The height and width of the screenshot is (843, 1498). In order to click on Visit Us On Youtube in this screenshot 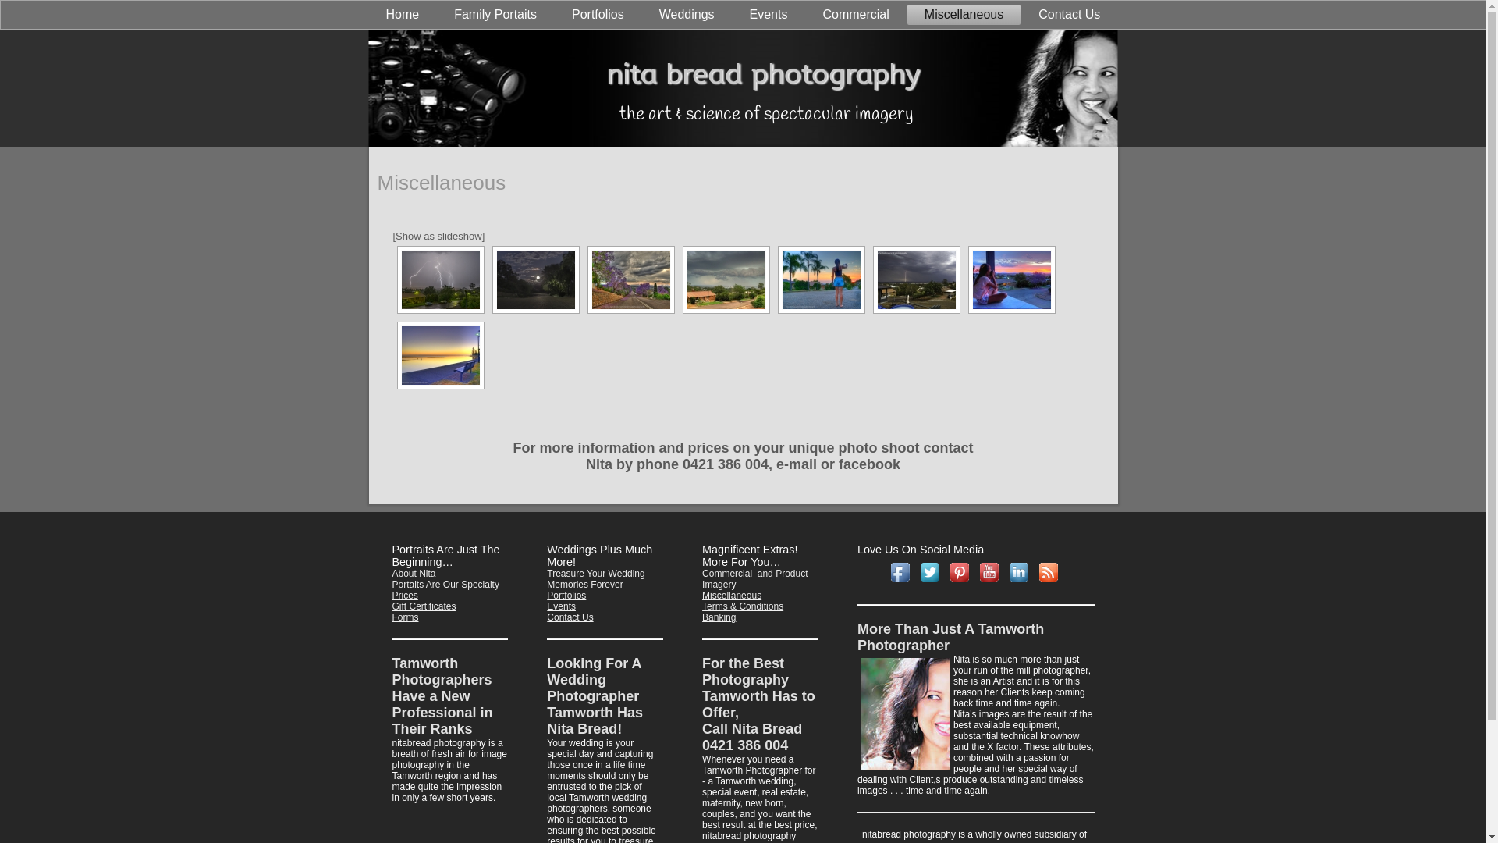, I will do `click(991, 571)`.